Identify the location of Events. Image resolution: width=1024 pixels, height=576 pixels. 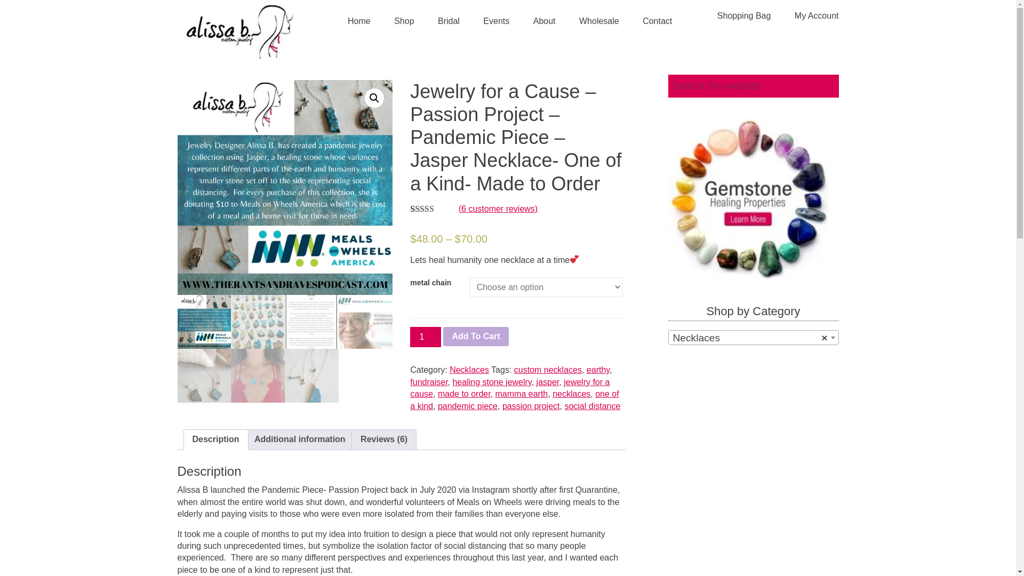
(496, 21).